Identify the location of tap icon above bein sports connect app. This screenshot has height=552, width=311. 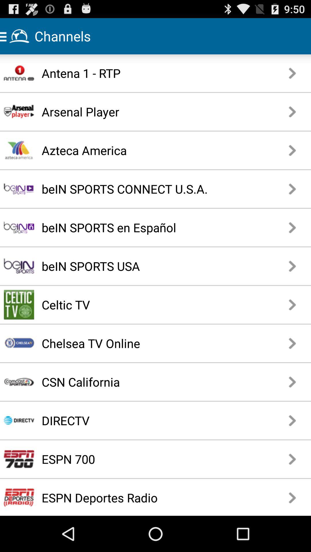
(141, 150).